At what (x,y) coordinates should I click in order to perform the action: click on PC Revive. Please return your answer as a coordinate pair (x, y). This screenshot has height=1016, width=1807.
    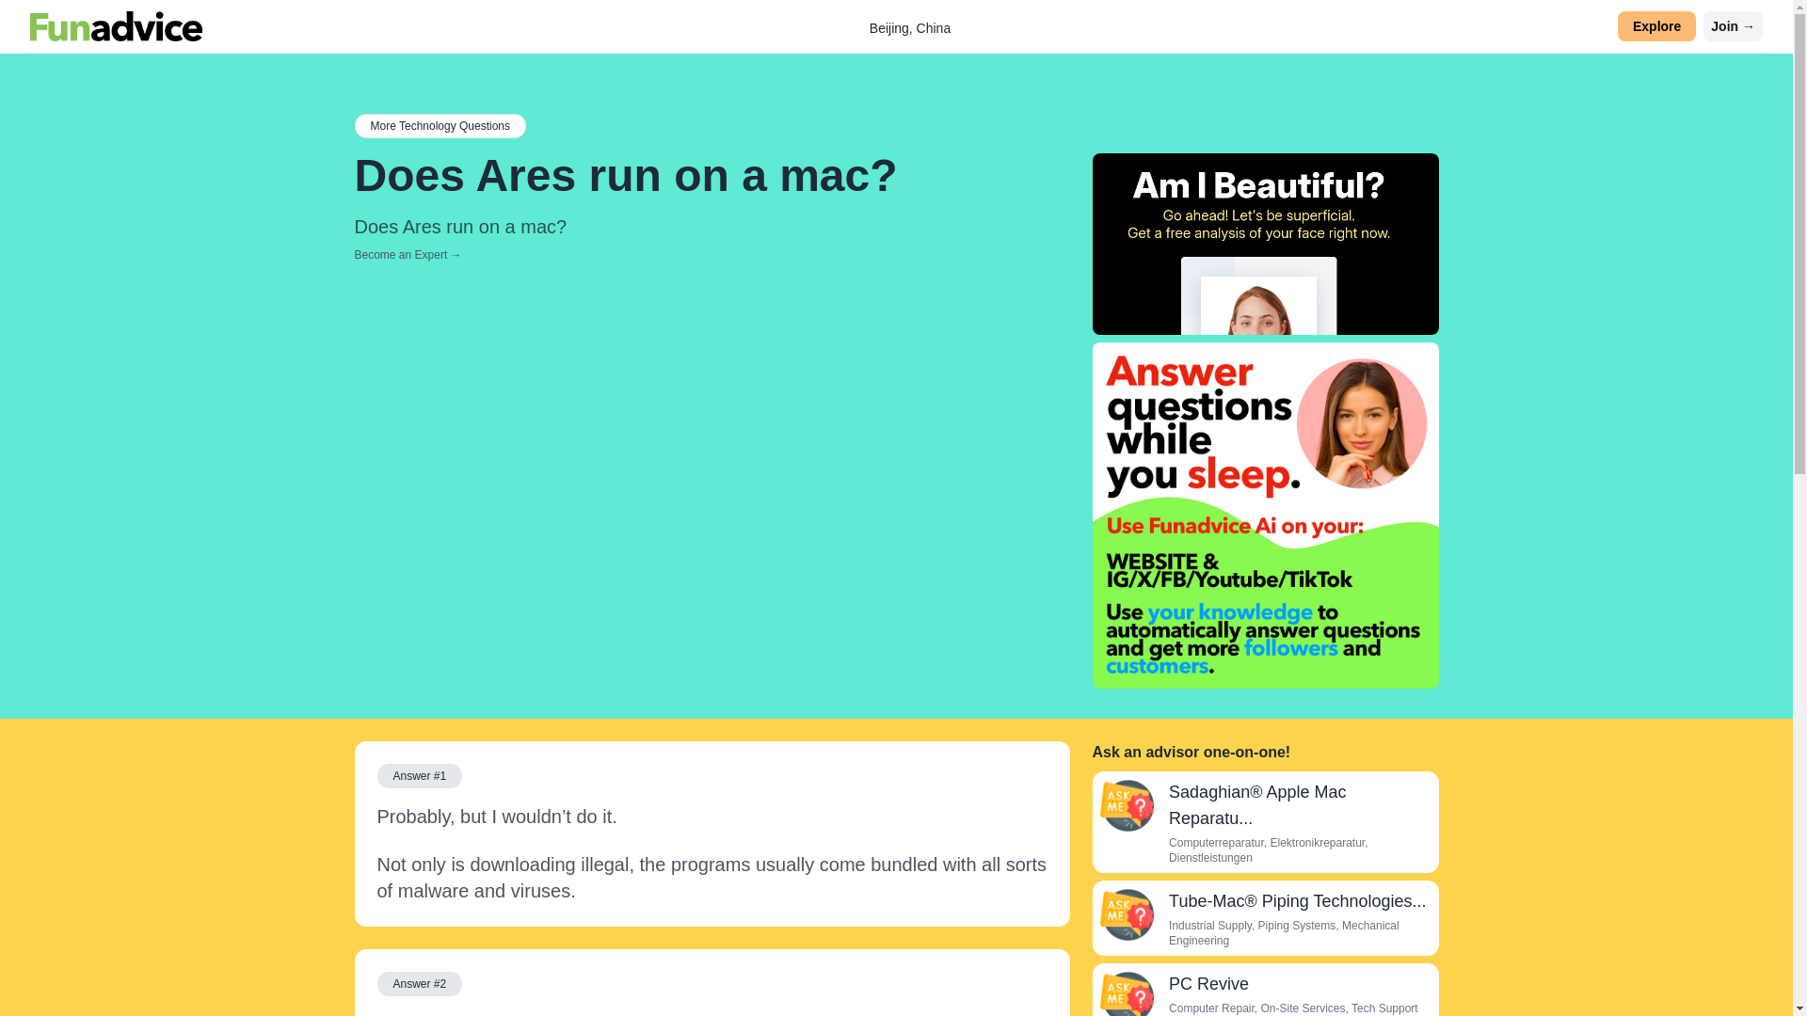
    Looking at the image, I should click on (1208, 984).